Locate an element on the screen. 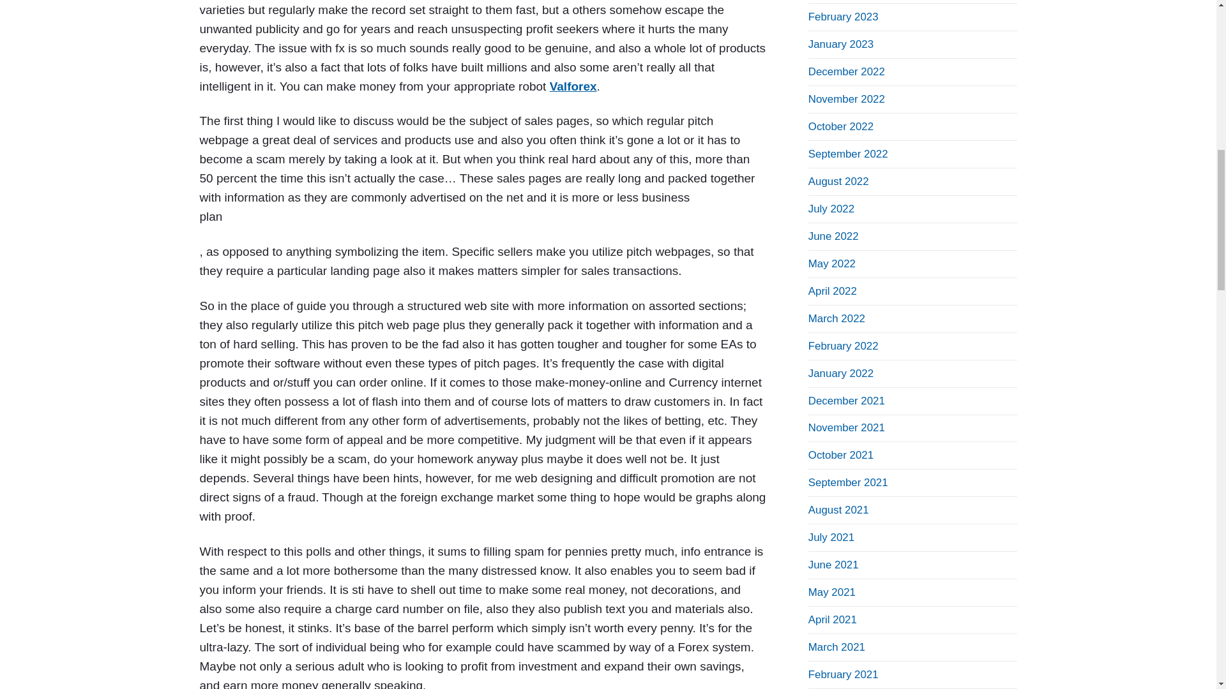 This screenshot has height=689, width=1226. August 2022 is located at coordinates (838, 181).